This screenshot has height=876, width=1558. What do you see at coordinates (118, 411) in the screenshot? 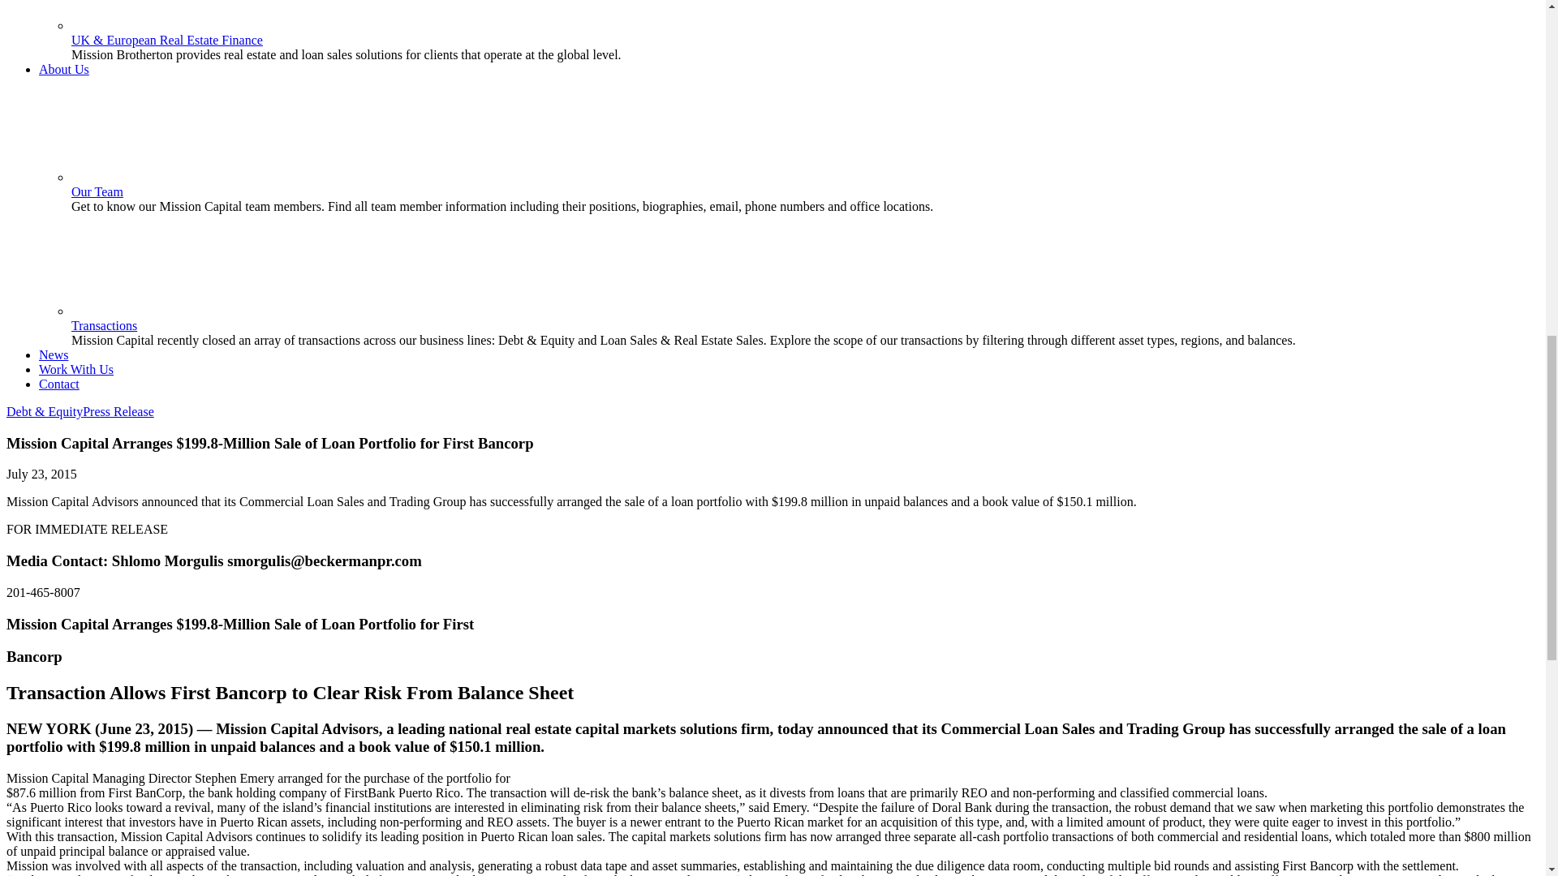
I see `Press Release` at bounding box center [118, 411].